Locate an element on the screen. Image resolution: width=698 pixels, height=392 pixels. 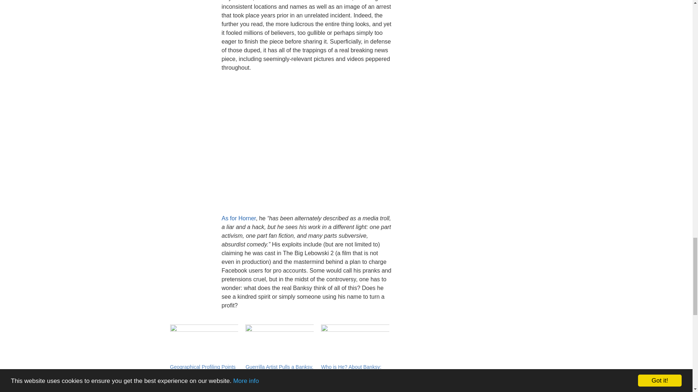
As for Horner is located at coordinates (239, 218).